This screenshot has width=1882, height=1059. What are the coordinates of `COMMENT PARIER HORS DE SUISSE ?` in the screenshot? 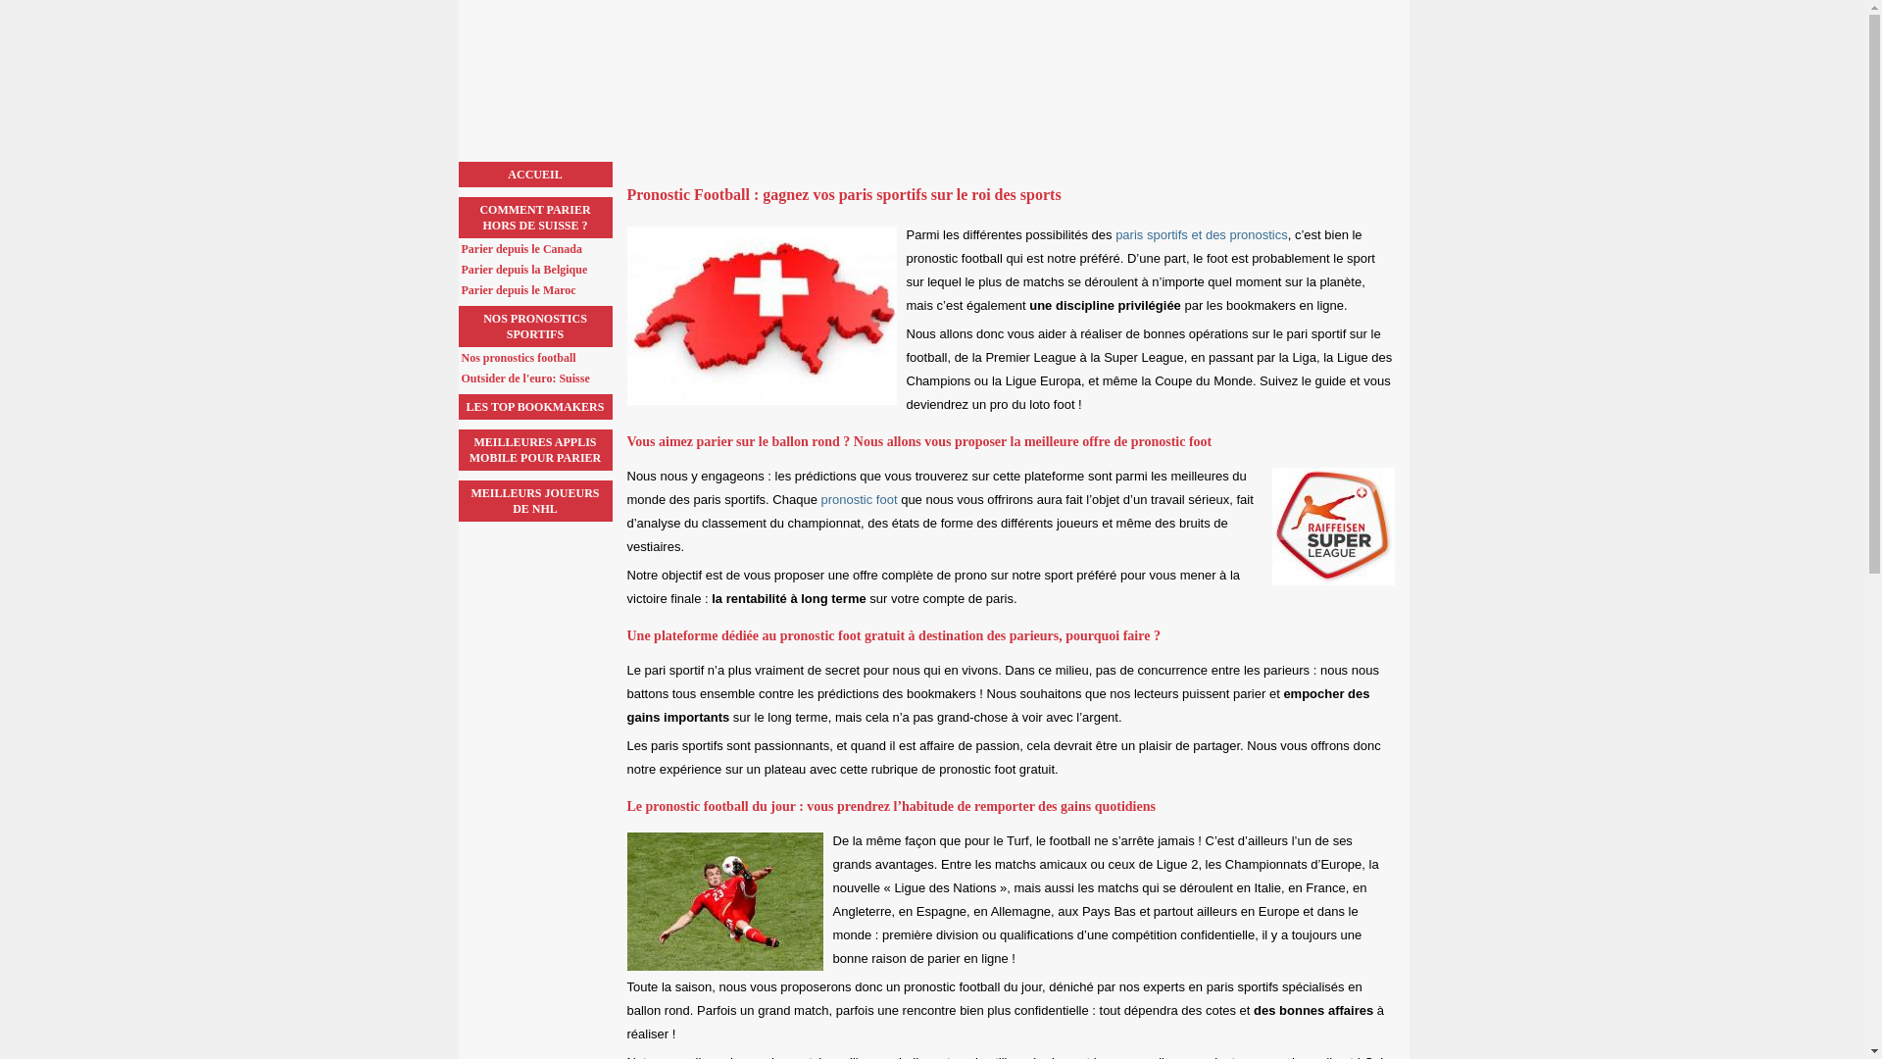 It's located at (535, 218).